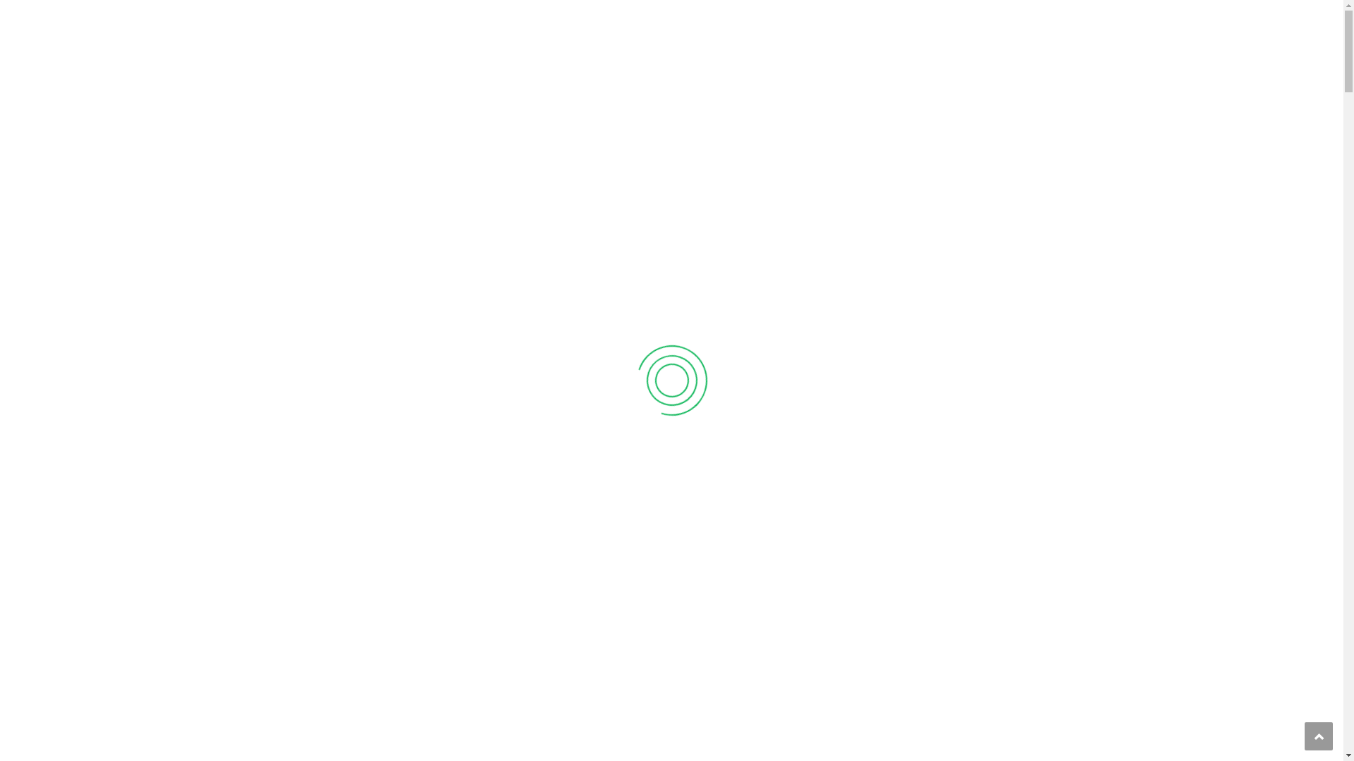 This screenshot has width=1354, height=761. What do you see at coordinates (907, 64) in the screenshot?
I see `TESTIMONIALS` at bounding box center [907, 64].